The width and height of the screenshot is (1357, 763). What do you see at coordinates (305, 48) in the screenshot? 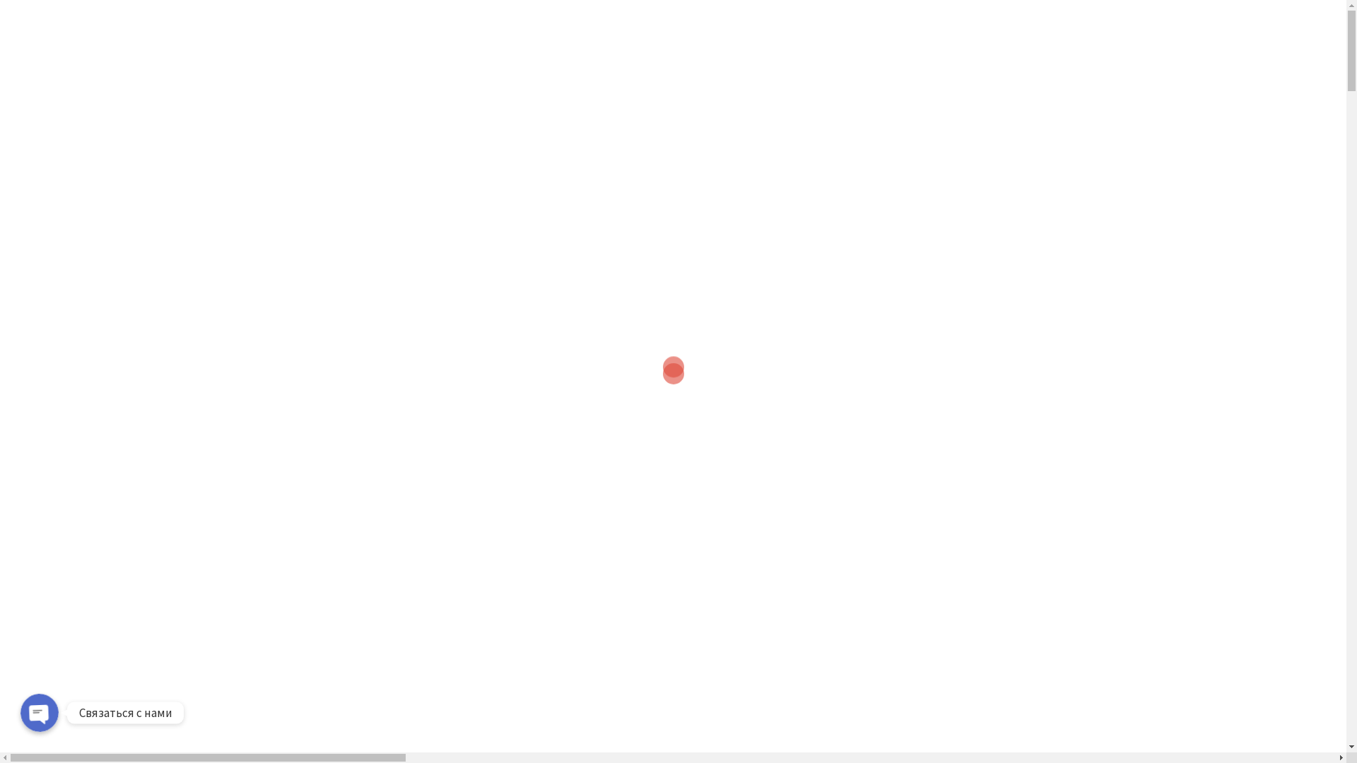
I see `BioQuantum` at bounding box center [305, 48].